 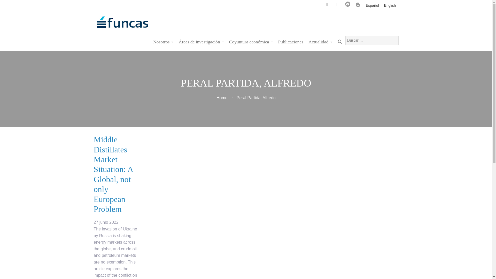 I want to click on Twitter, so click(x=317, y=4).